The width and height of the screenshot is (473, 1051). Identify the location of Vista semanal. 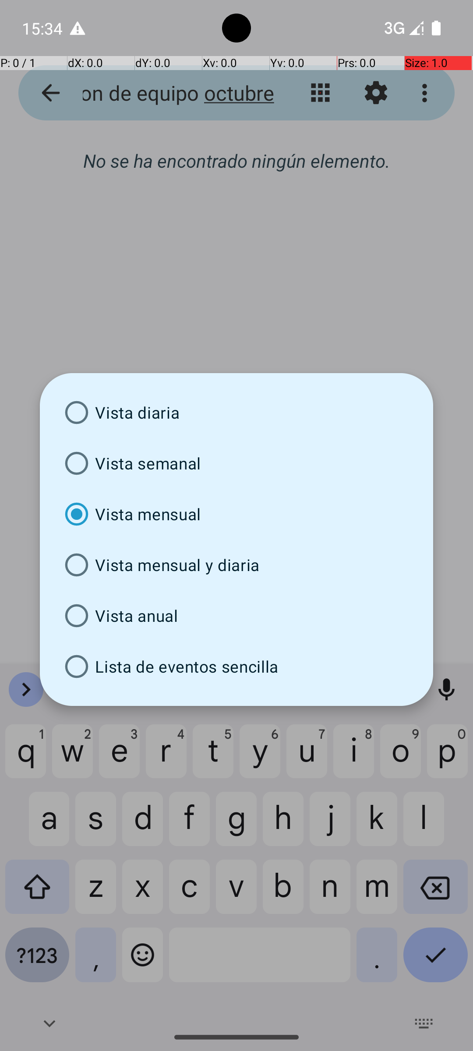
(236, 463).